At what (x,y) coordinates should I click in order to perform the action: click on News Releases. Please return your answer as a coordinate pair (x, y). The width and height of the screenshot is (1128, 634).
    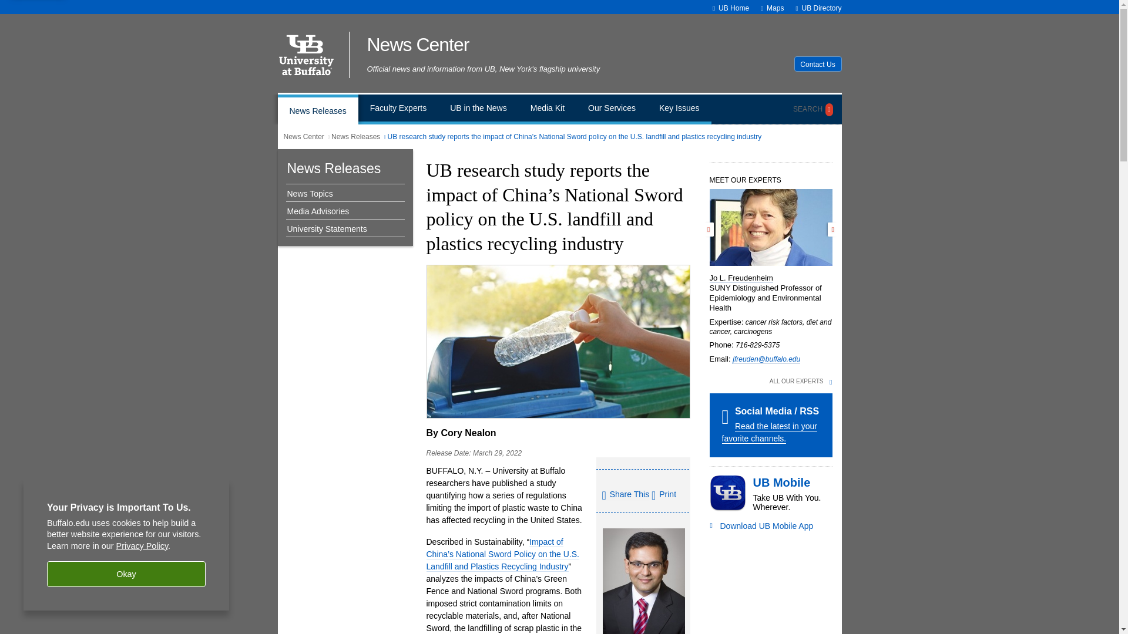
    Looking at the image, I should click on (356, 136).